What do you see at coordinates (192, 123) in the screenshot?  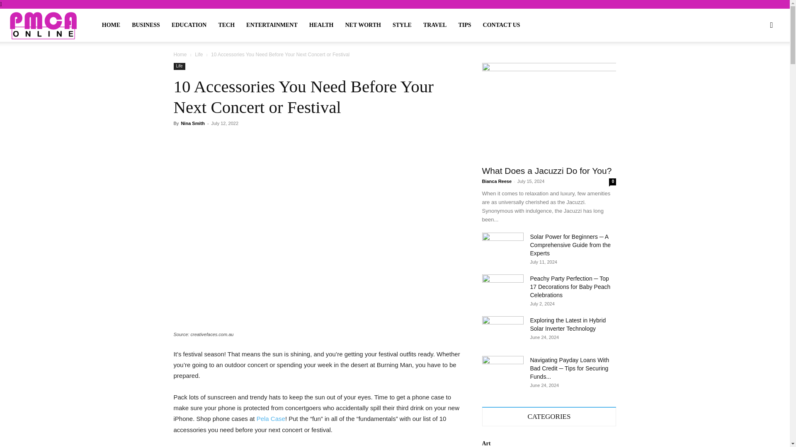 I see `Nina Smith` at bounding box center [192, 123].